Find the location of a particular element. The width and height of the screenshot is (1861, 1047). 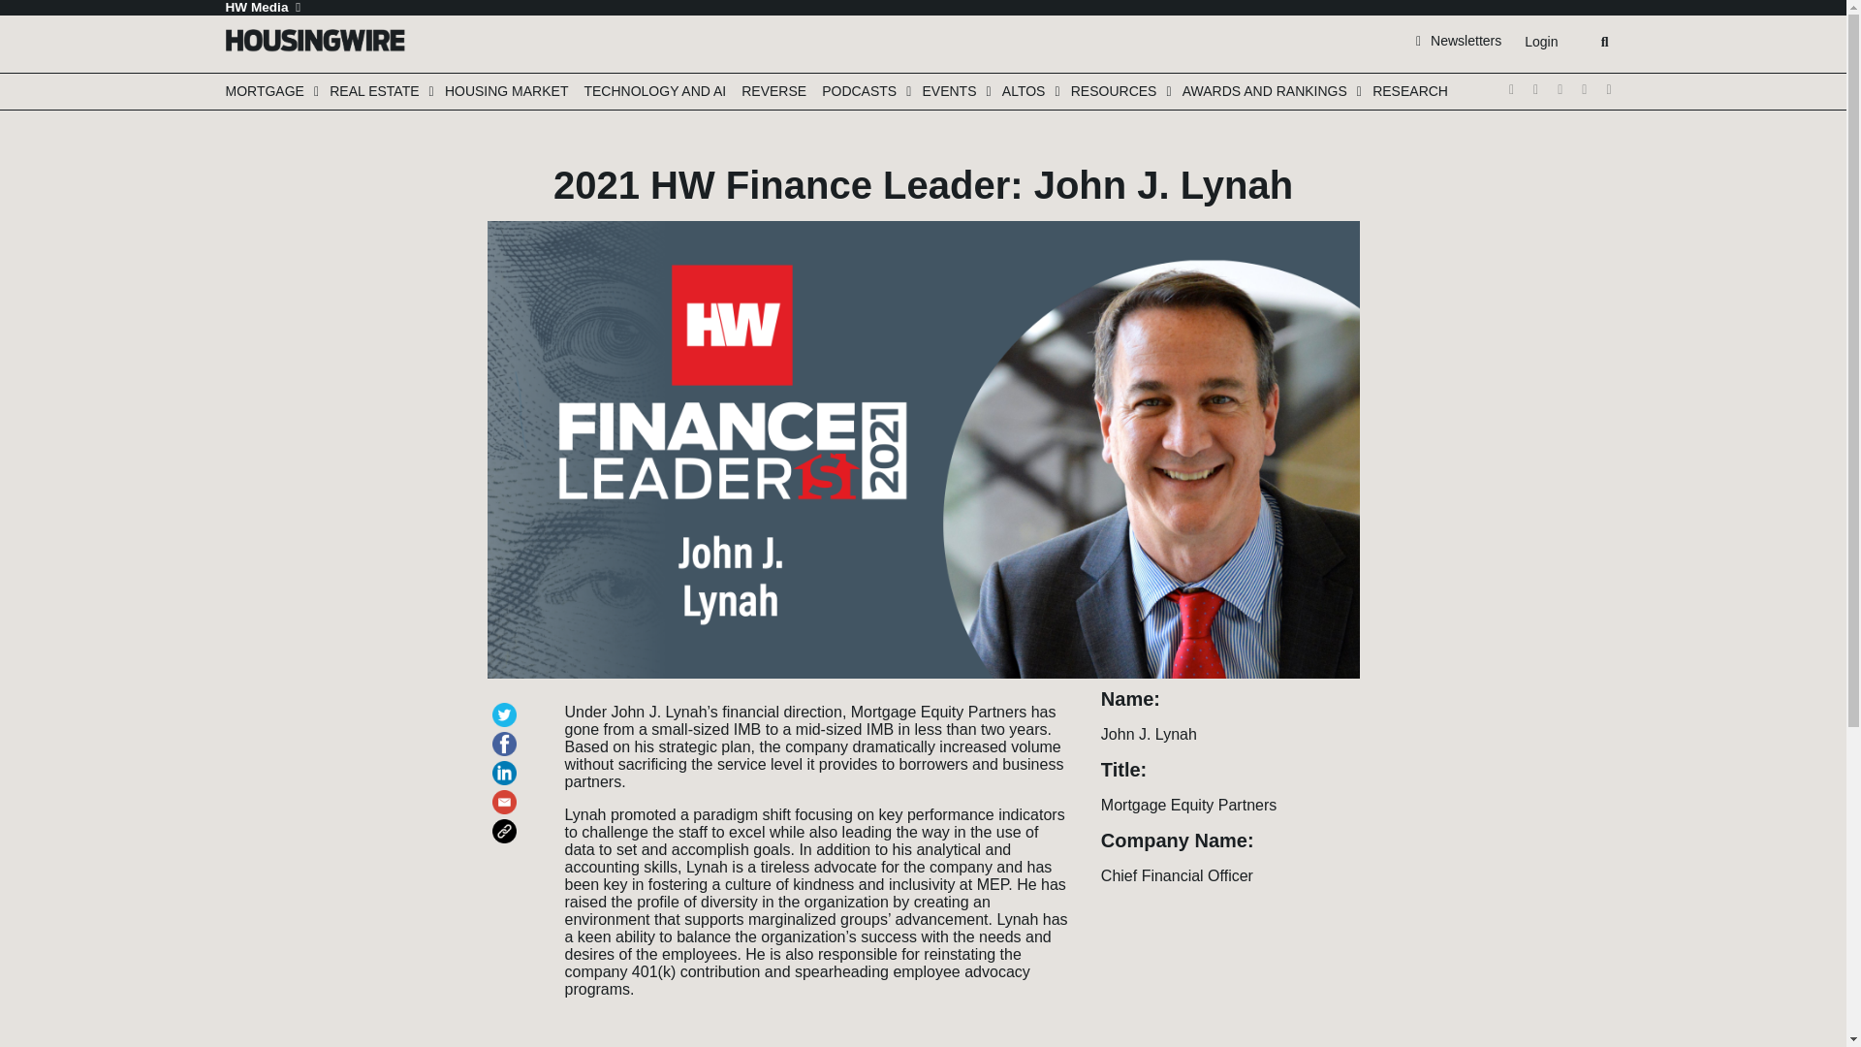

Click to share on Twitter is located at coordinates (508, 706).